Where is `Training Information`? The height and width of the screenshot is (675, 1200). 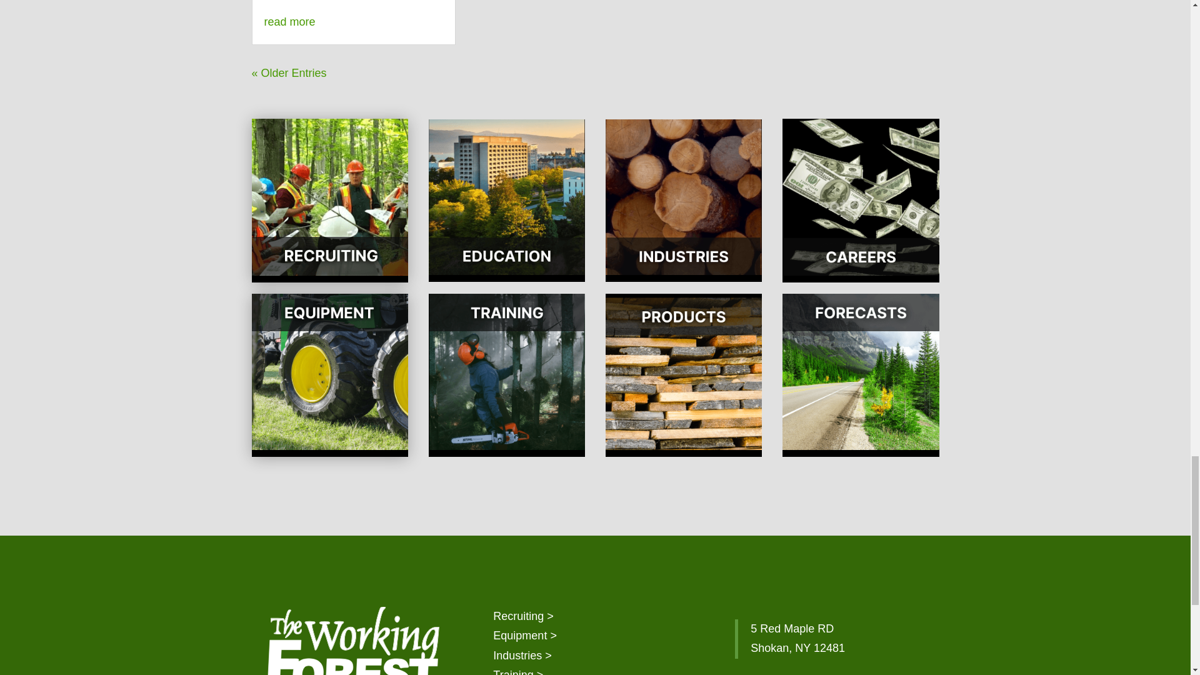
Training Information is located at coordinates (518, 672).